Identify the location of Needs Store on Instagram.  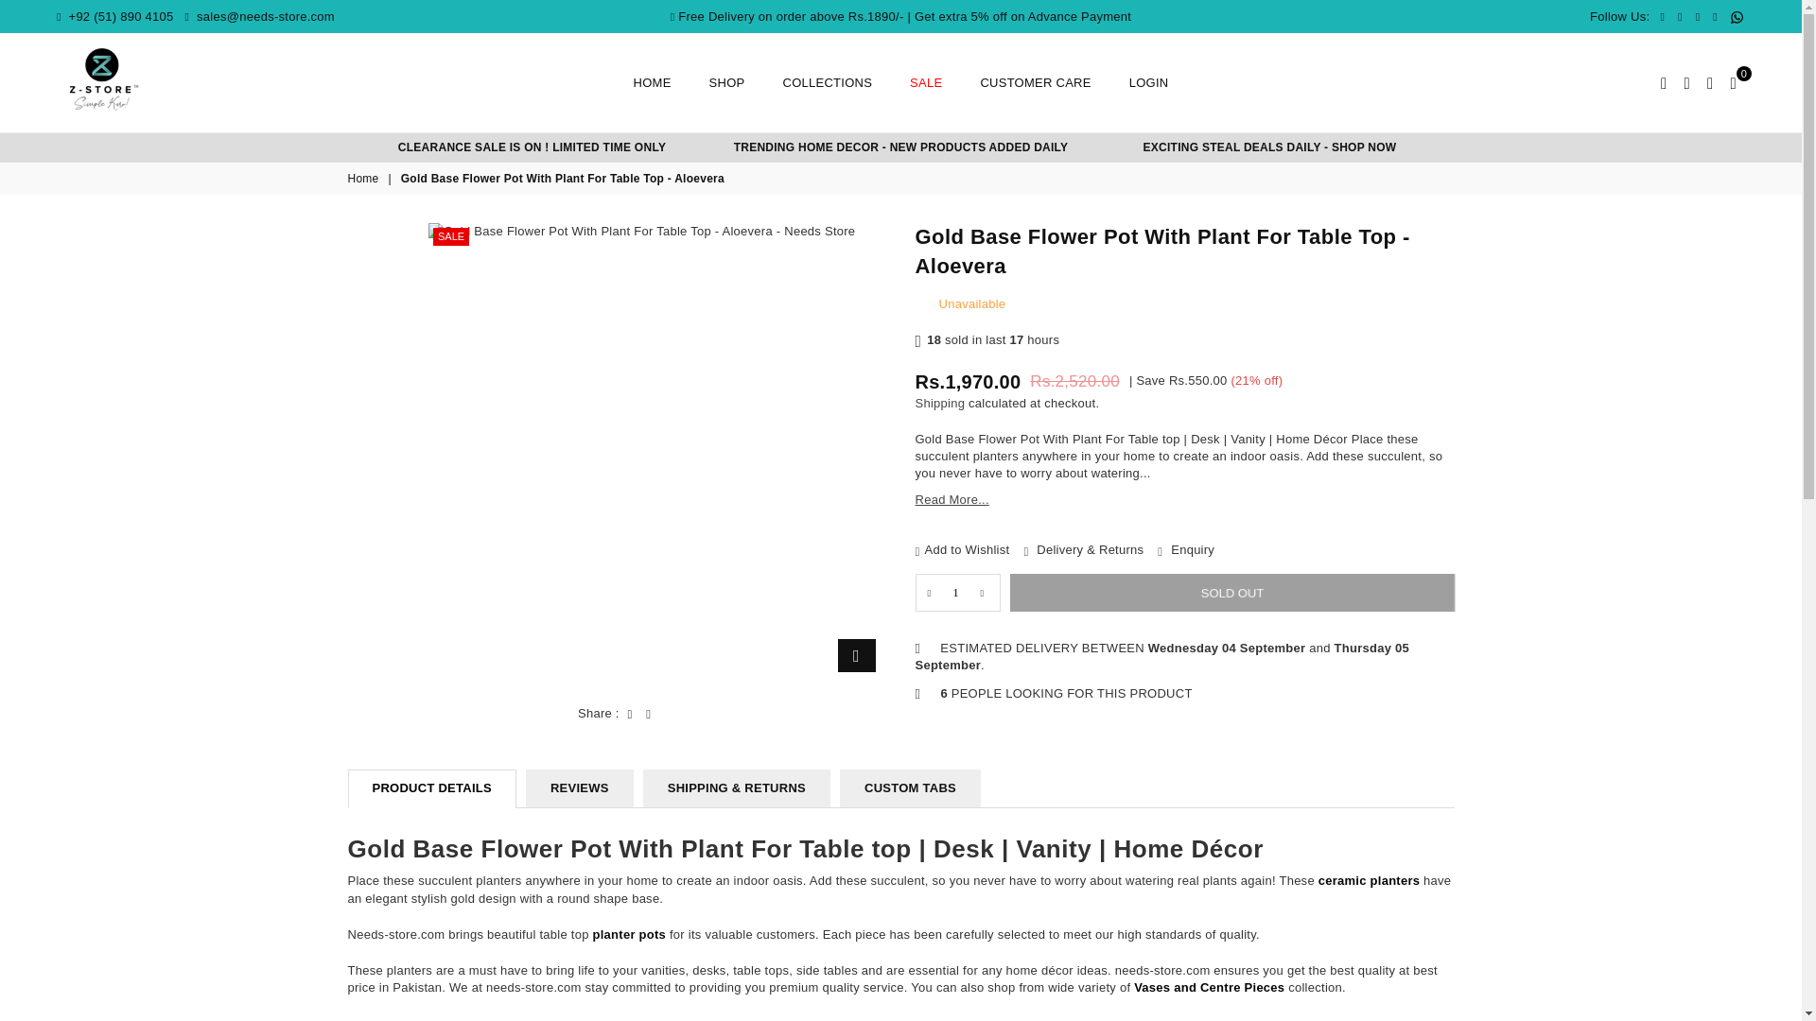
(1715, 17).